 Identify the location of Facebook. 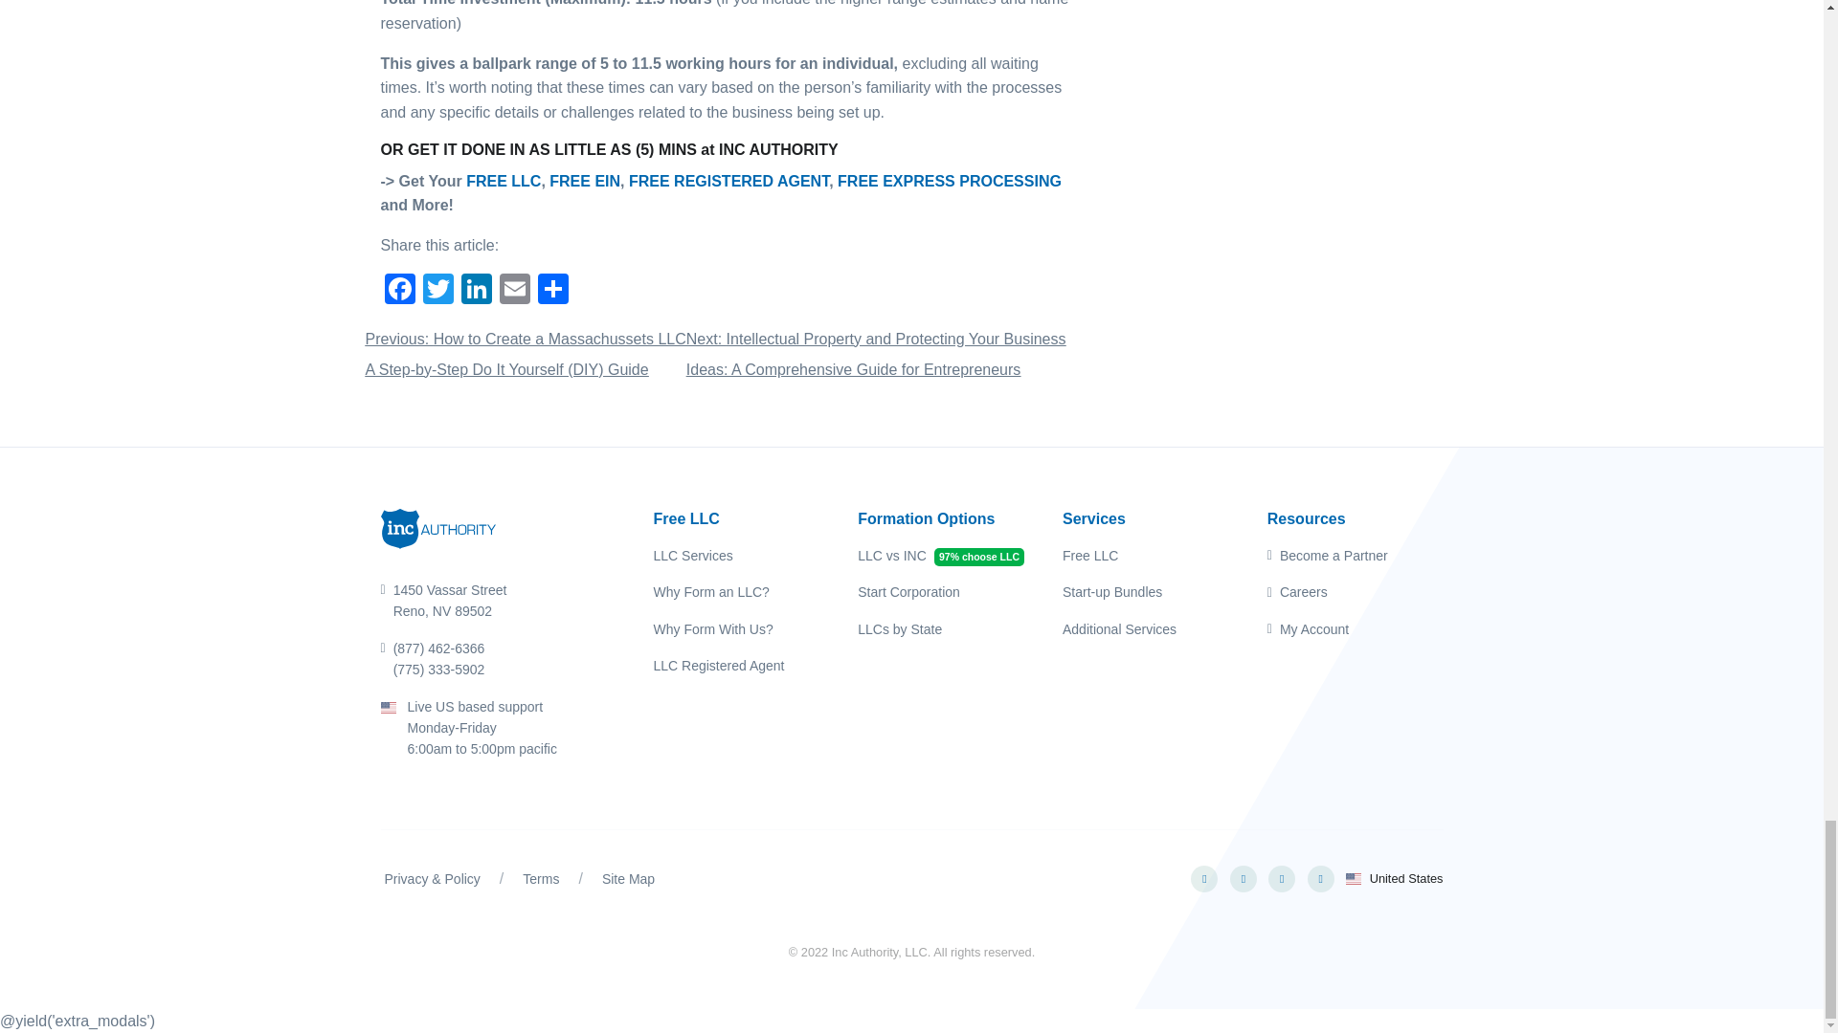
(399, 291).